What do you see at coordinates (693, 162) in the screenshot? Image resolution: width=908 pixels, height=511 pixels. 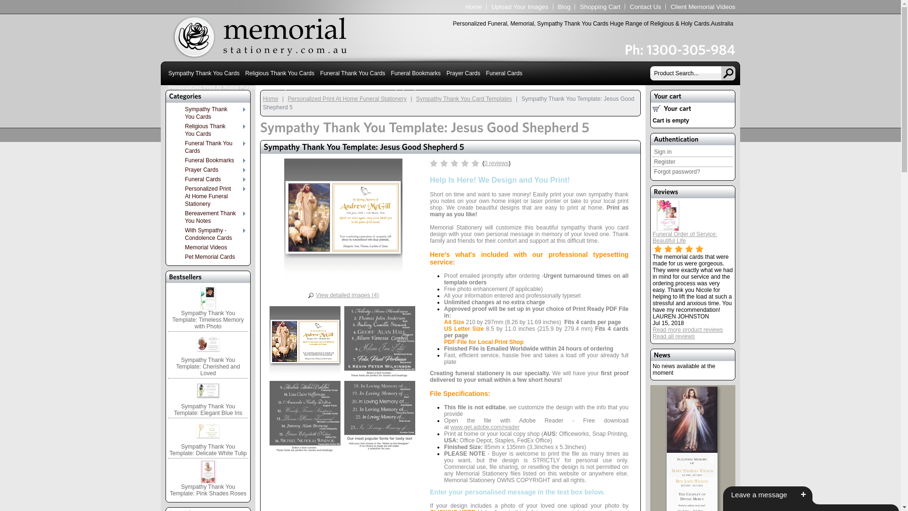 I see `Register` at bounding box center [693, 162].